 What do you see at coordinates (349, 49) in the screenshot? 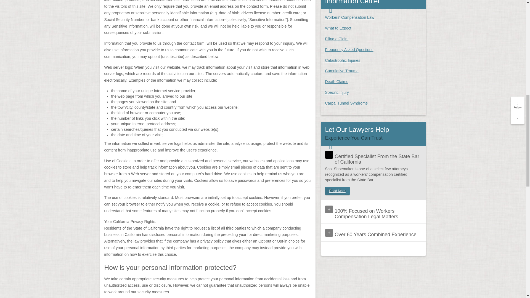
I see `Frequently Asked Questions` at bounding box center [349, 49].